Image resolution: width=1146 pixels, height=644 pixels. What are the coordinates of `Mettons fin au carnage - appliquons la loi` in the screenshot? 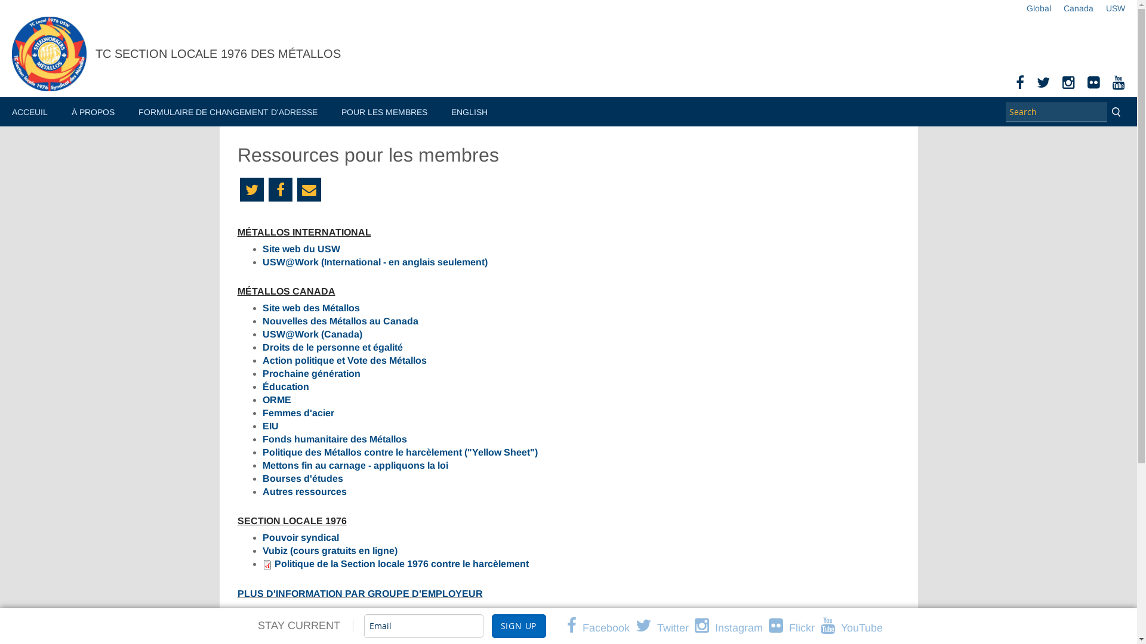 It's located at (356, 465).